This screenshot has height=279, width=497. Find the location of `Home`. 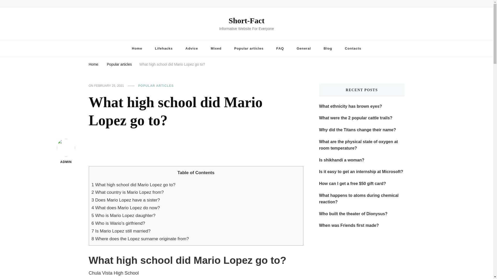

Home is located at coordinates (137, 49).